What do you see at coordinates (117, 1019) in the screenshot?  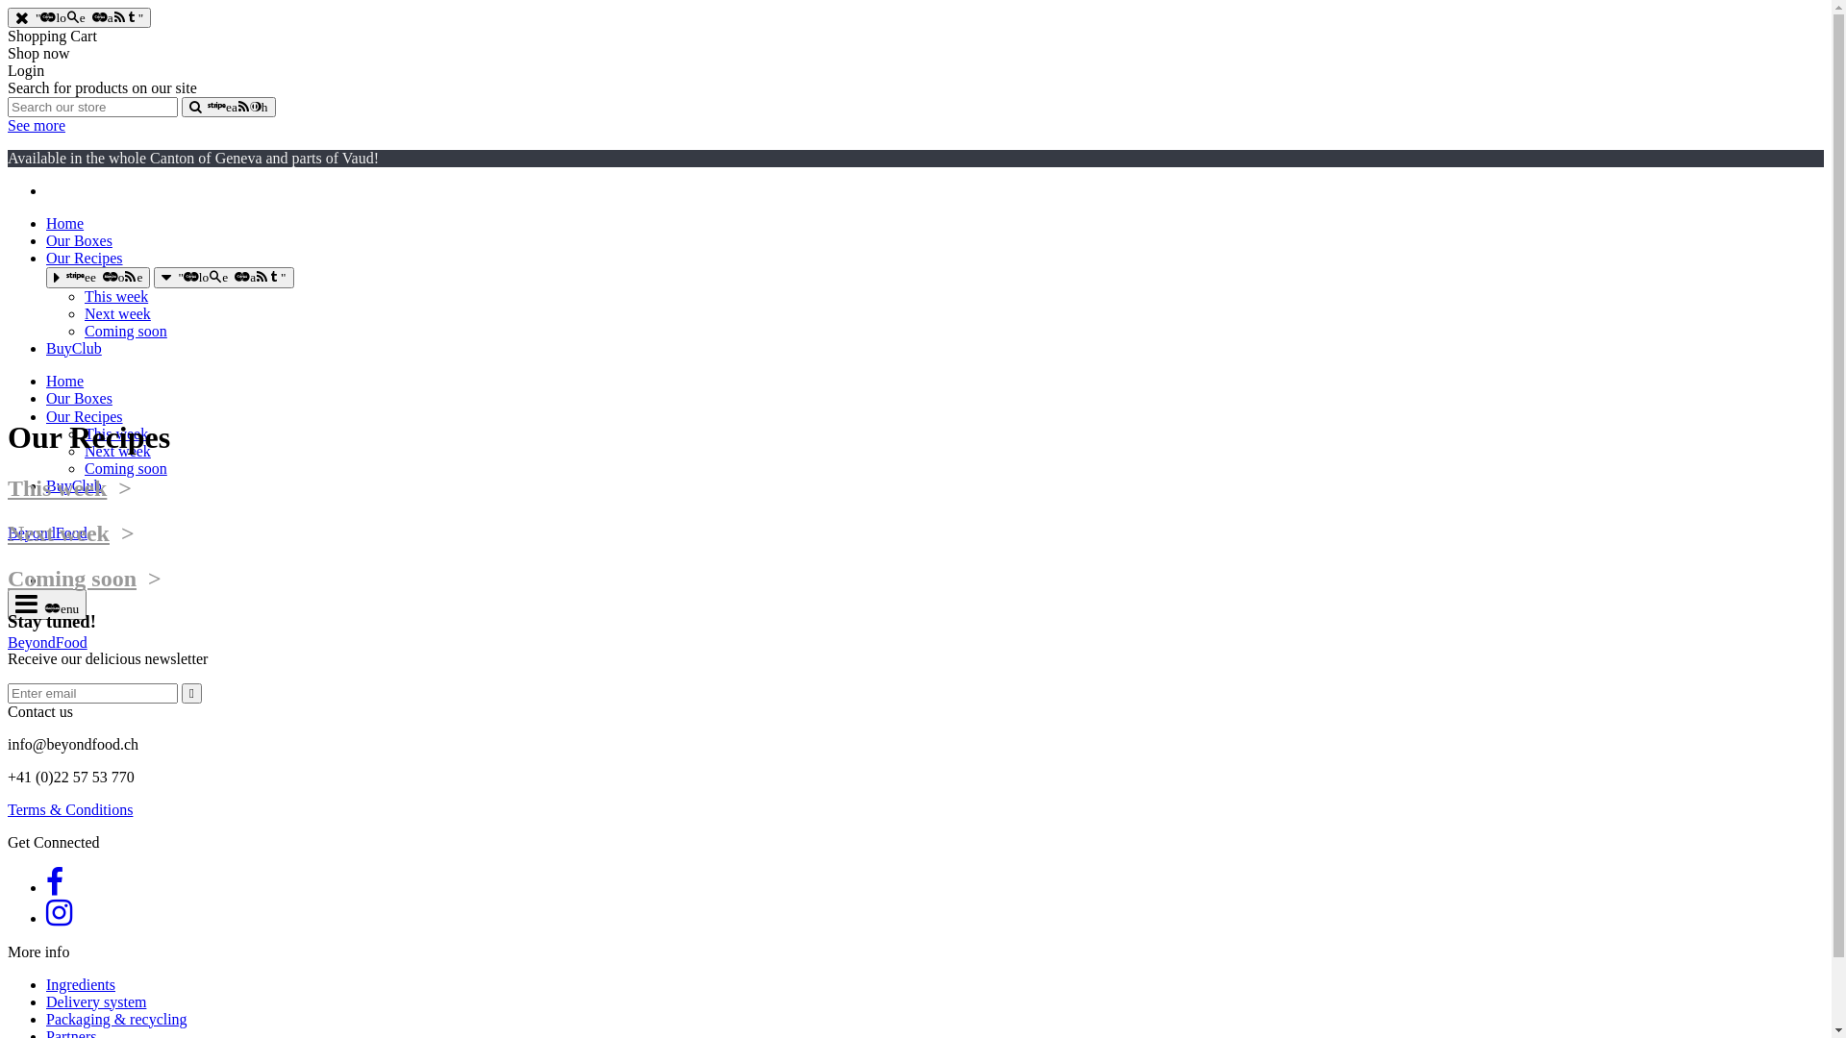 I see `Packaging & recycling` at bounding box center [117, 1019].